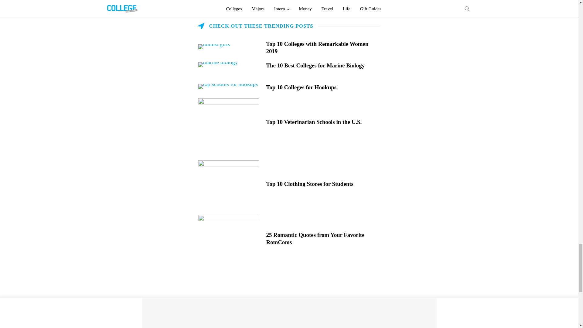 This screenshot has width=583, height=328. What do you see at coordinates (323, 47) in the screenshot?
I see `Top 10 Colleges with Remarkable Women 2019` at bounding box center [323, 47].